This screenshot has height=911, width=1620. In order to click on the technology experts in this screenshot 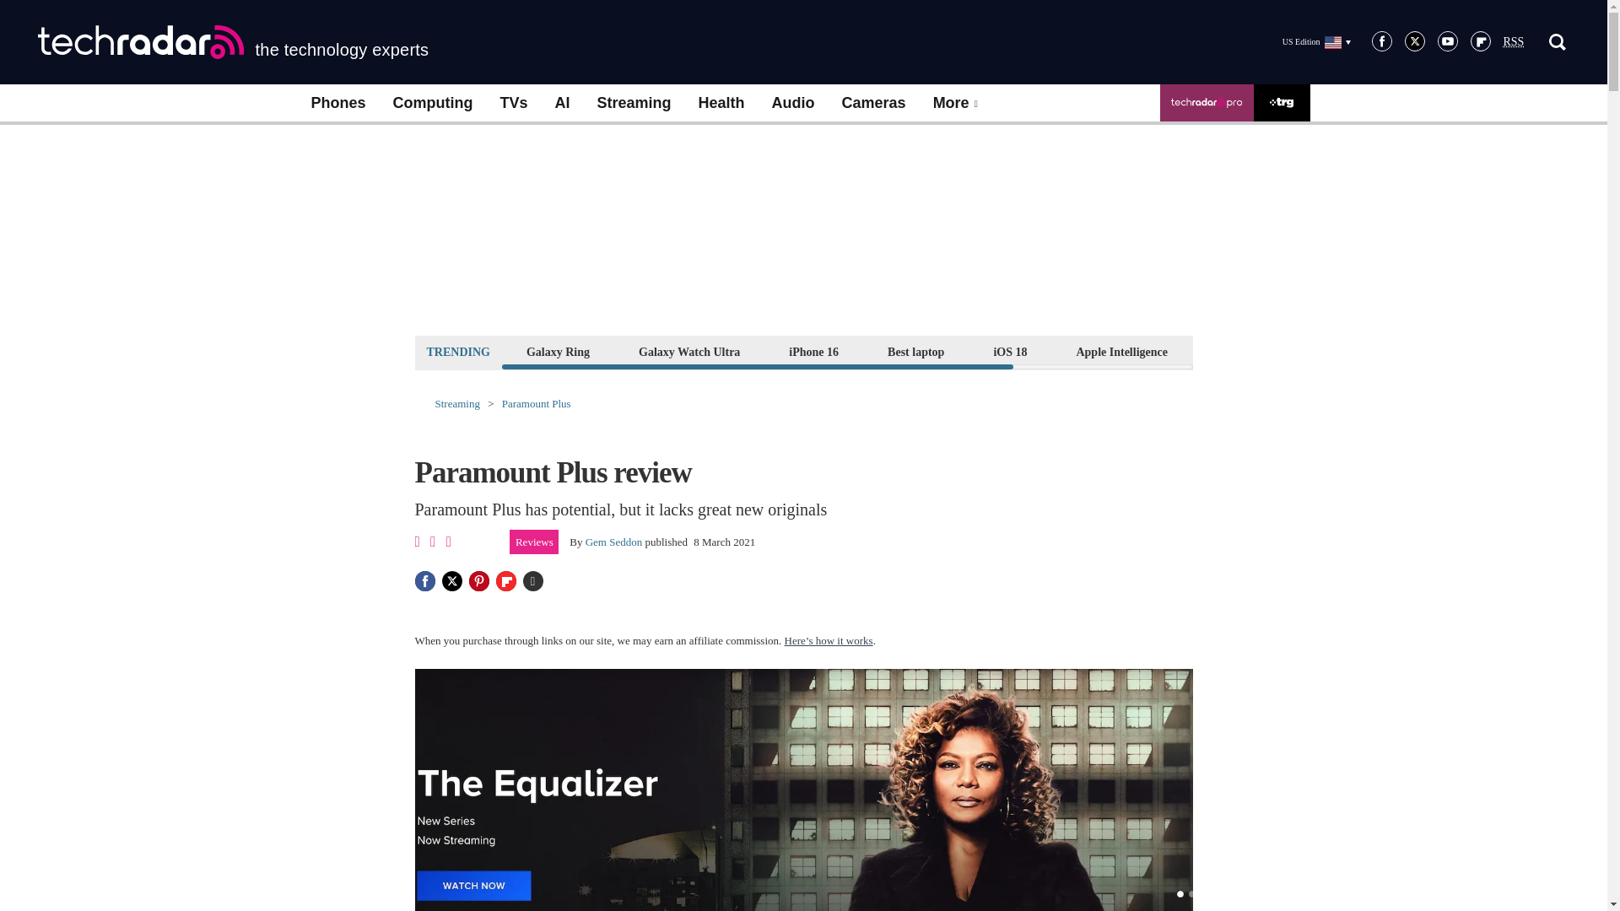, I will do `click(233, 42)`.